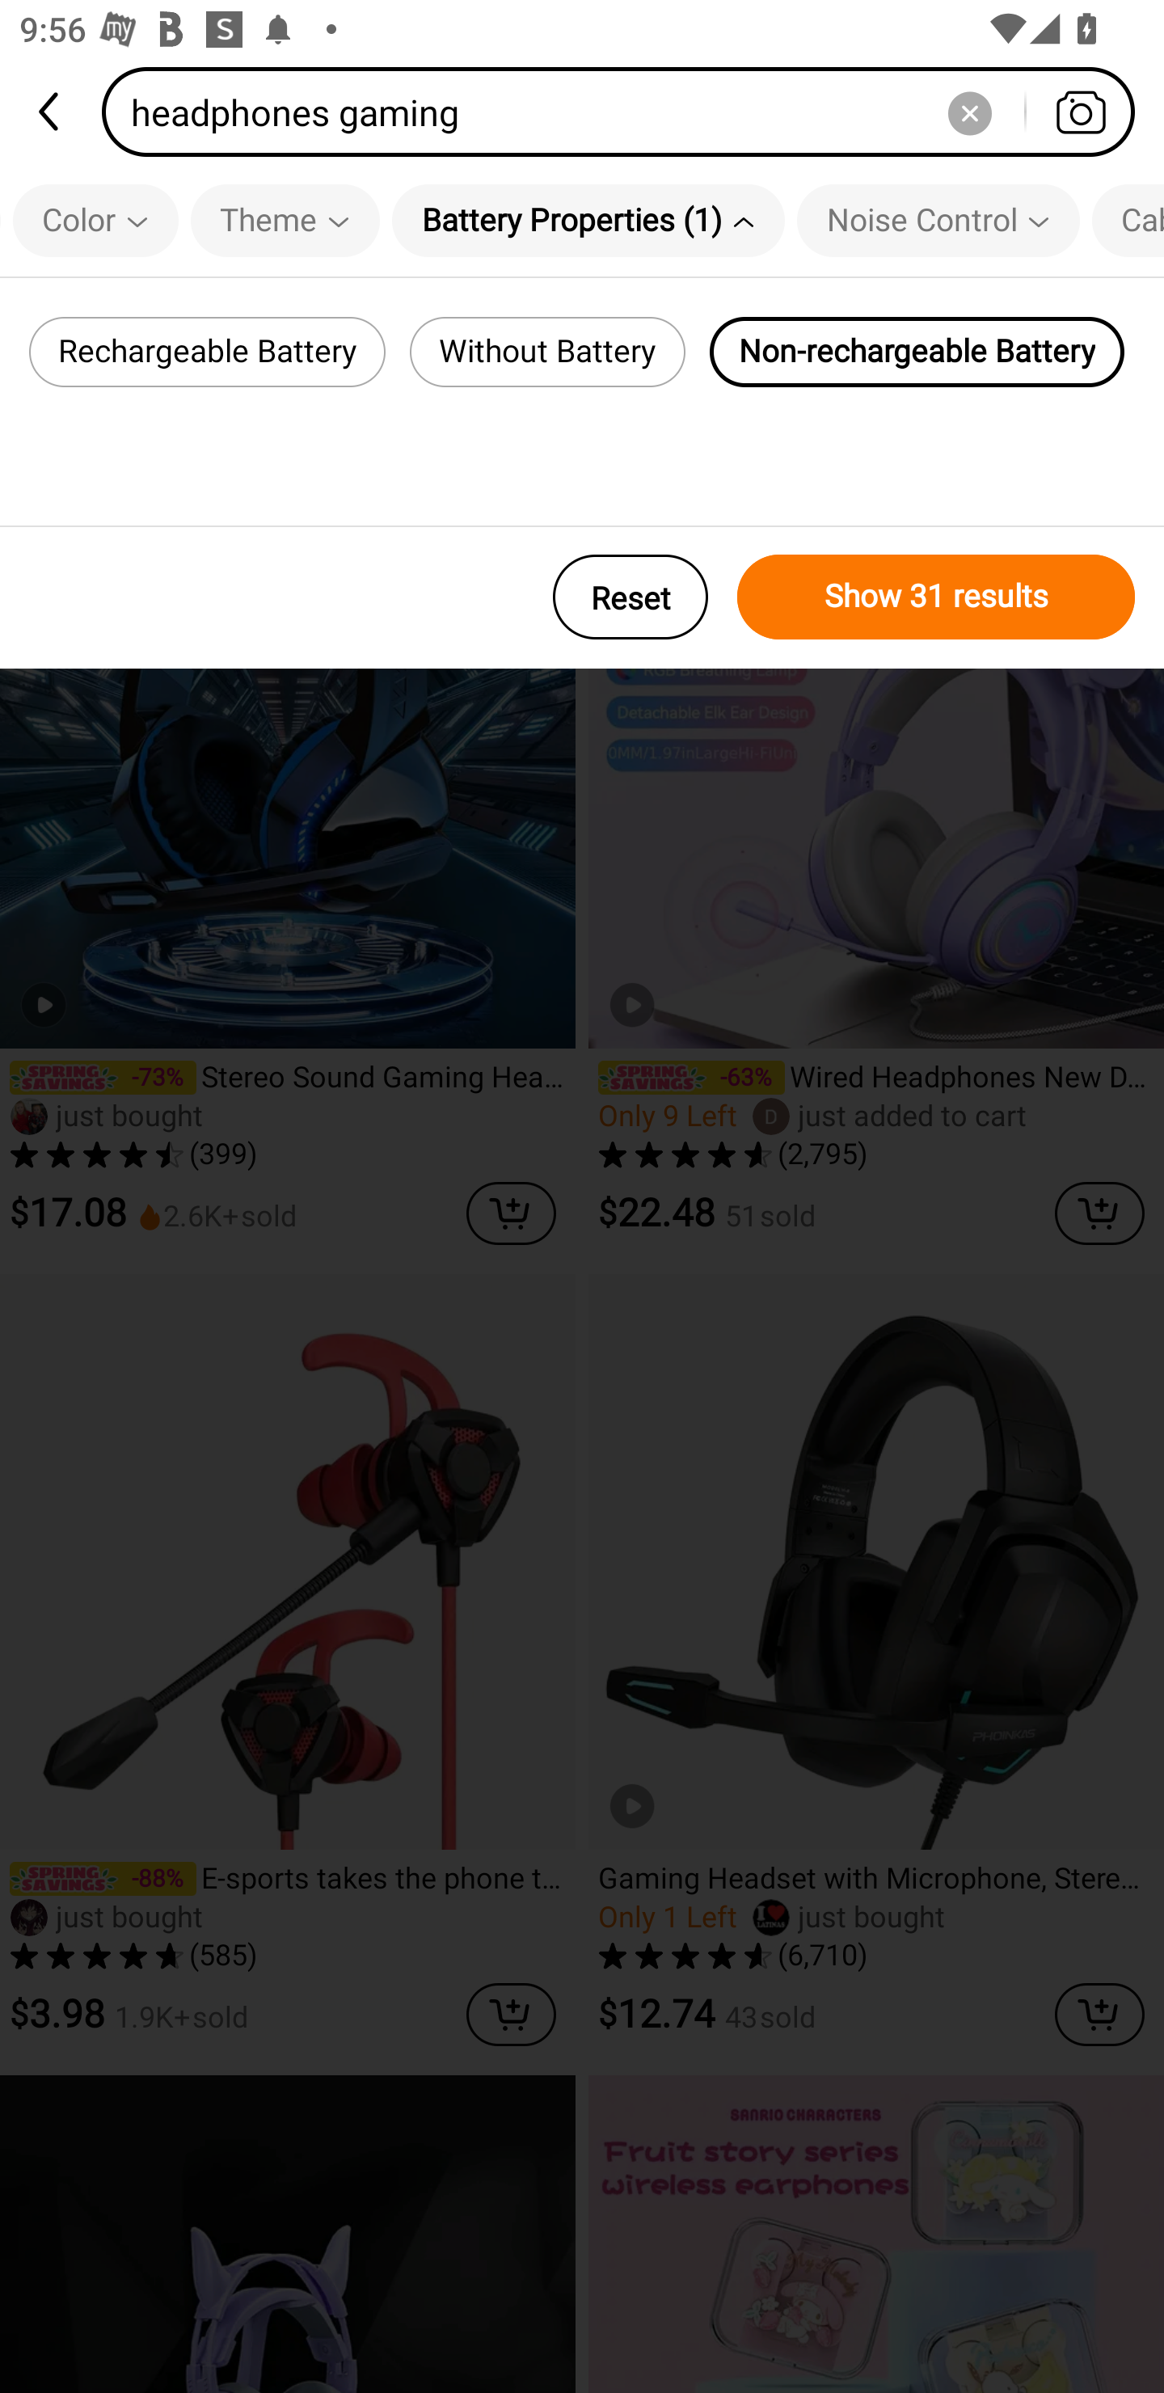  What do you see at coordinates (547, 351) in the screenshot?
I see `Without Battery` at bounding box center [547, 351].